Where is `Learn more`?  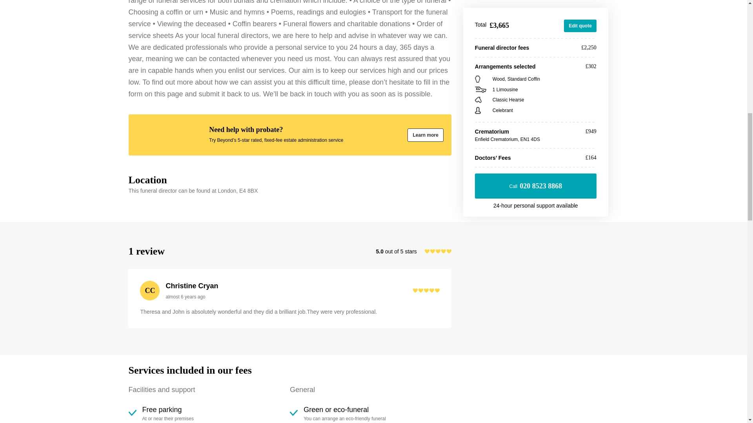
Learn more is located at coordinates (425, 135).